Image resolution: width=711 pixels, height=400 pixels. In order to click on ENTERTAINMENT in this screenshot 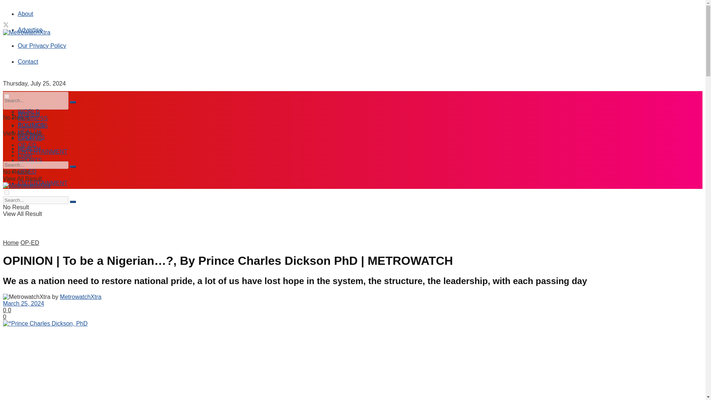, I will do `click(43, 183)`.